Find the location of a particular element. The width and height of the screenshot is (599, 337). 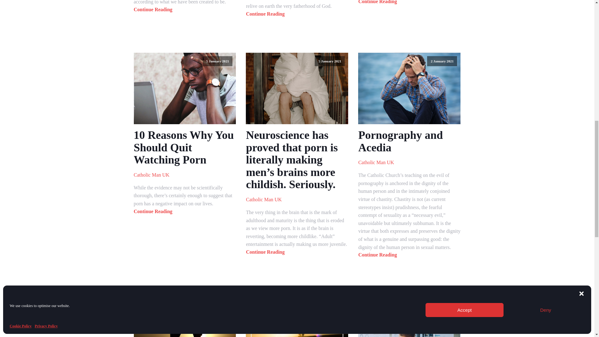

5 January 2021 is located at coordinates (185, 88).